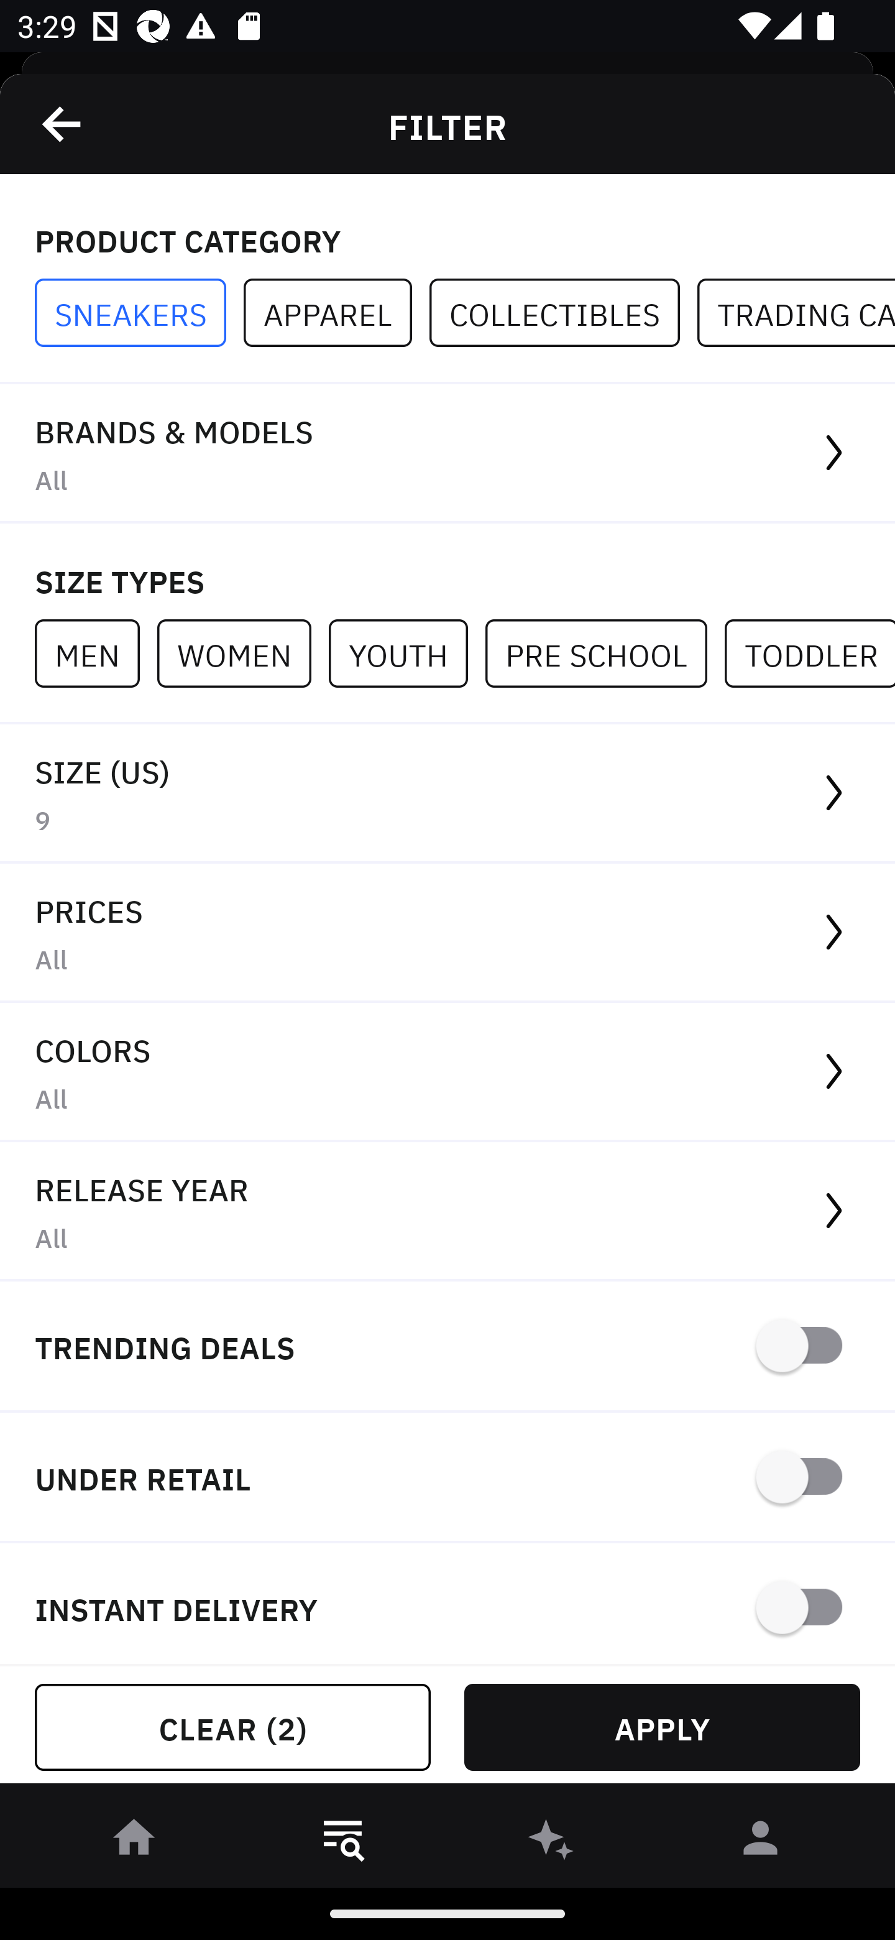 The width and height of the screenshot is (895, 1940). Describe the element at coordinates (605, 653) in the screenshot. I see `PRE SCHOOL` at that location.